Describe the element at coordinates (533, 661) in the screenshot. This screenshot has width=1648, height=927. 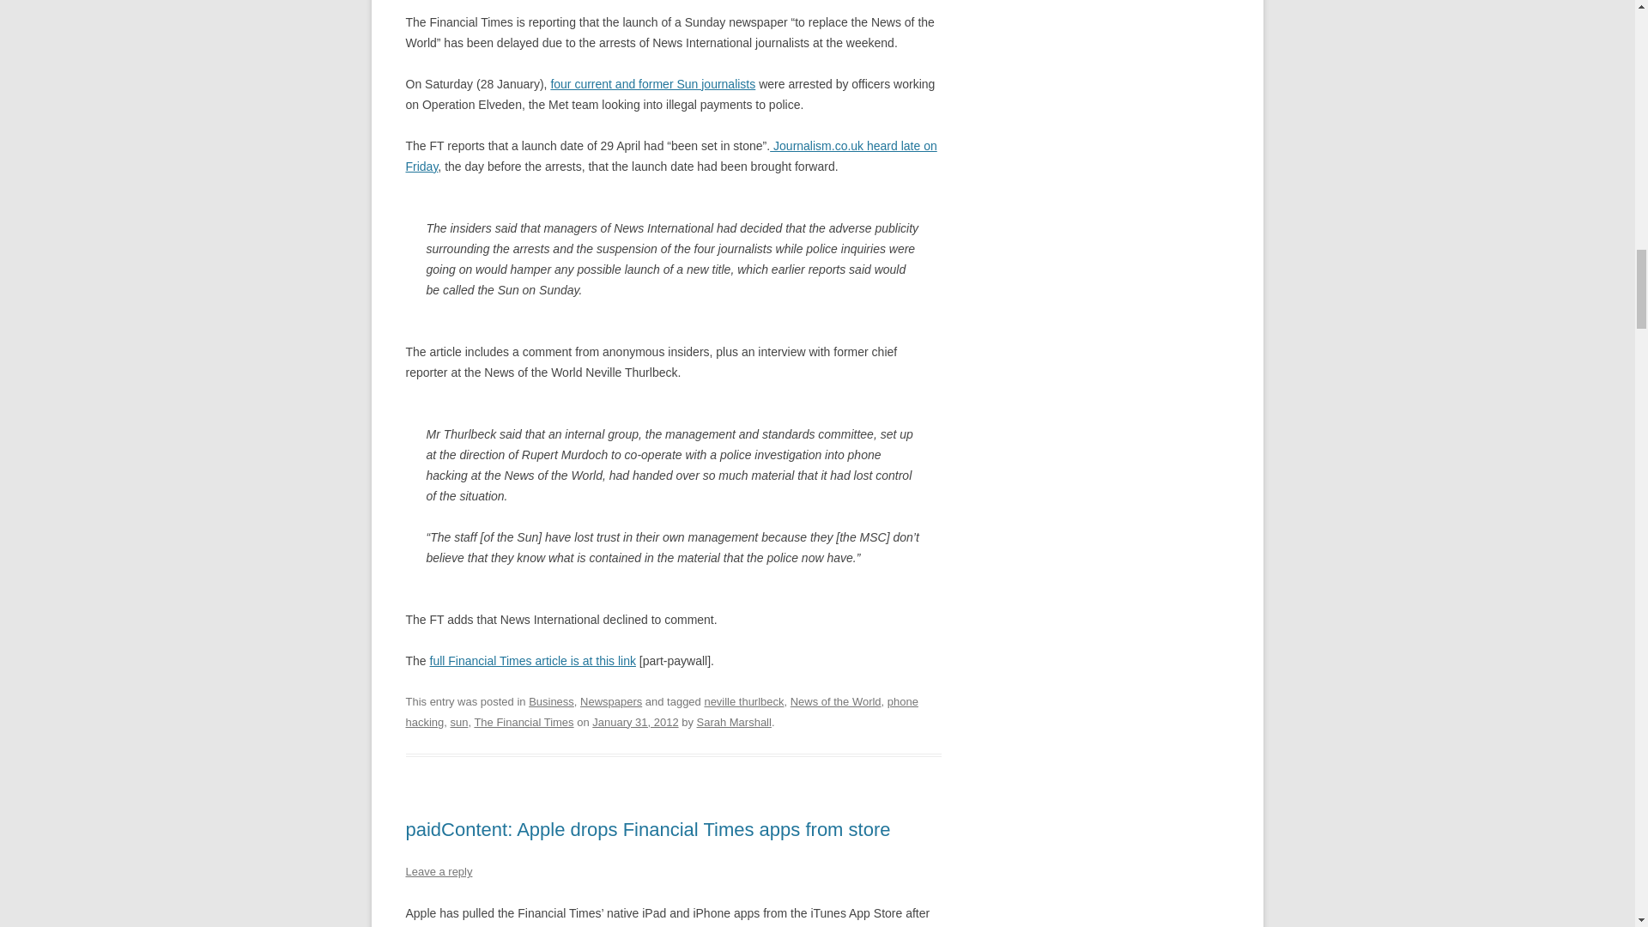
I see `full Financial Times article is at this link` at that location.